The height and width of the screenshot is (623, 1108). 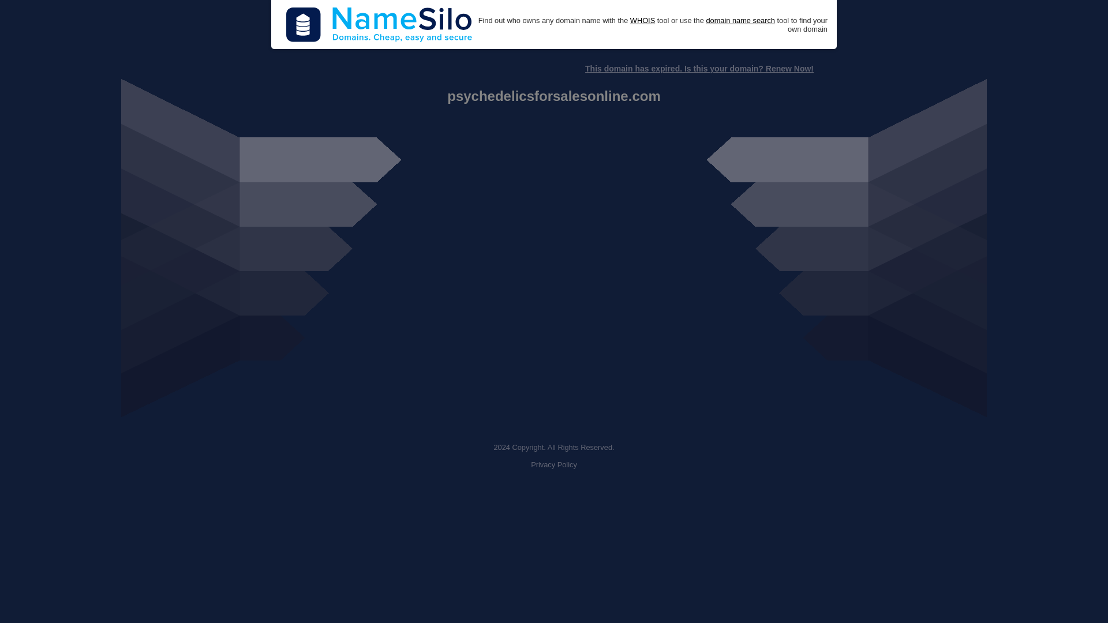 What do you see at coordinates (740, 21) in the screenshot?
I see `domain name search` at bounding box center [740, 21].